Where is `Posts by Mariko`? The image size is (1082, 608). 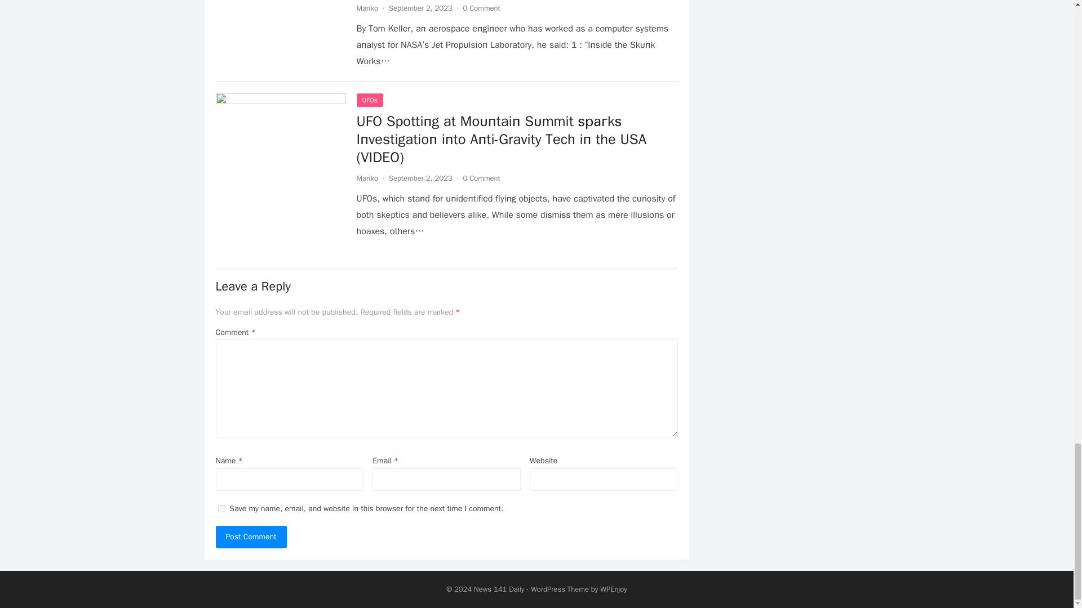
Posts by Mariko is located at coordinates (366, 178).